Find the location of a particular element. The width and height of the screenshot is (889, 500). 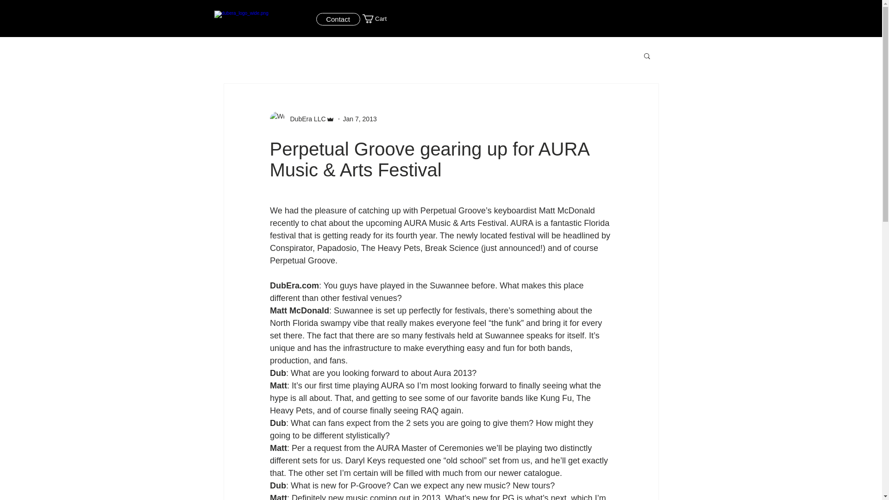

Contact is located at coordinates (338, 19).